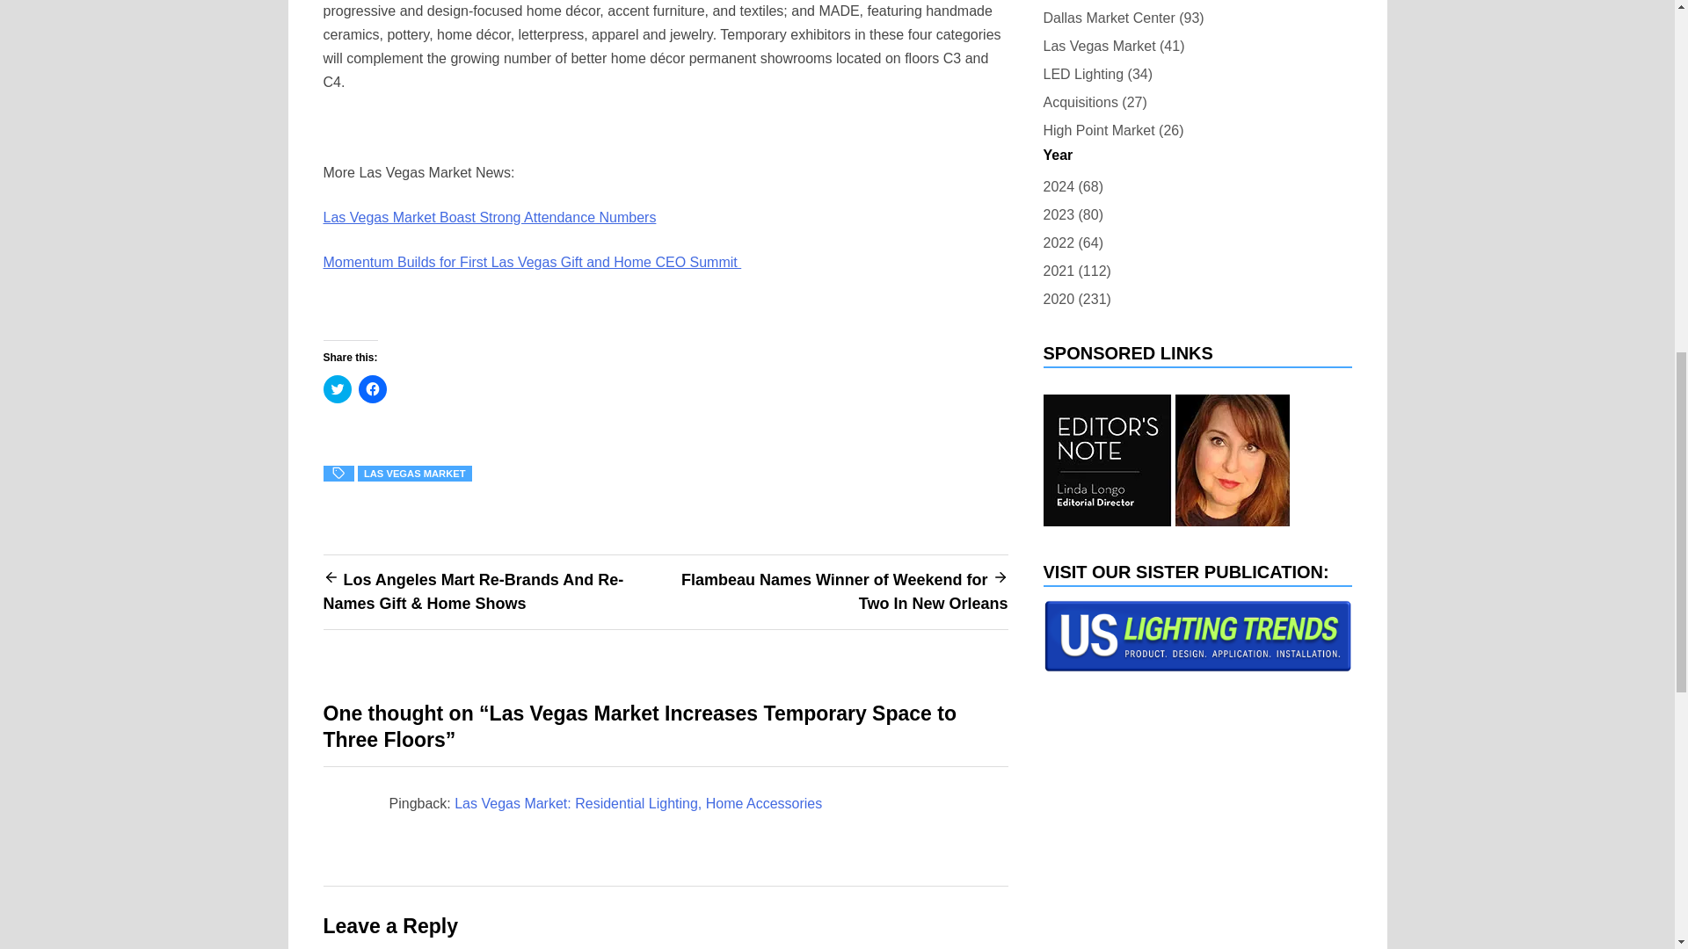  Describe the element at coordinates (638, 803) in the screenshot. I see `Las Vegas Market: Residential Lighting, Home Accessories` at that location.